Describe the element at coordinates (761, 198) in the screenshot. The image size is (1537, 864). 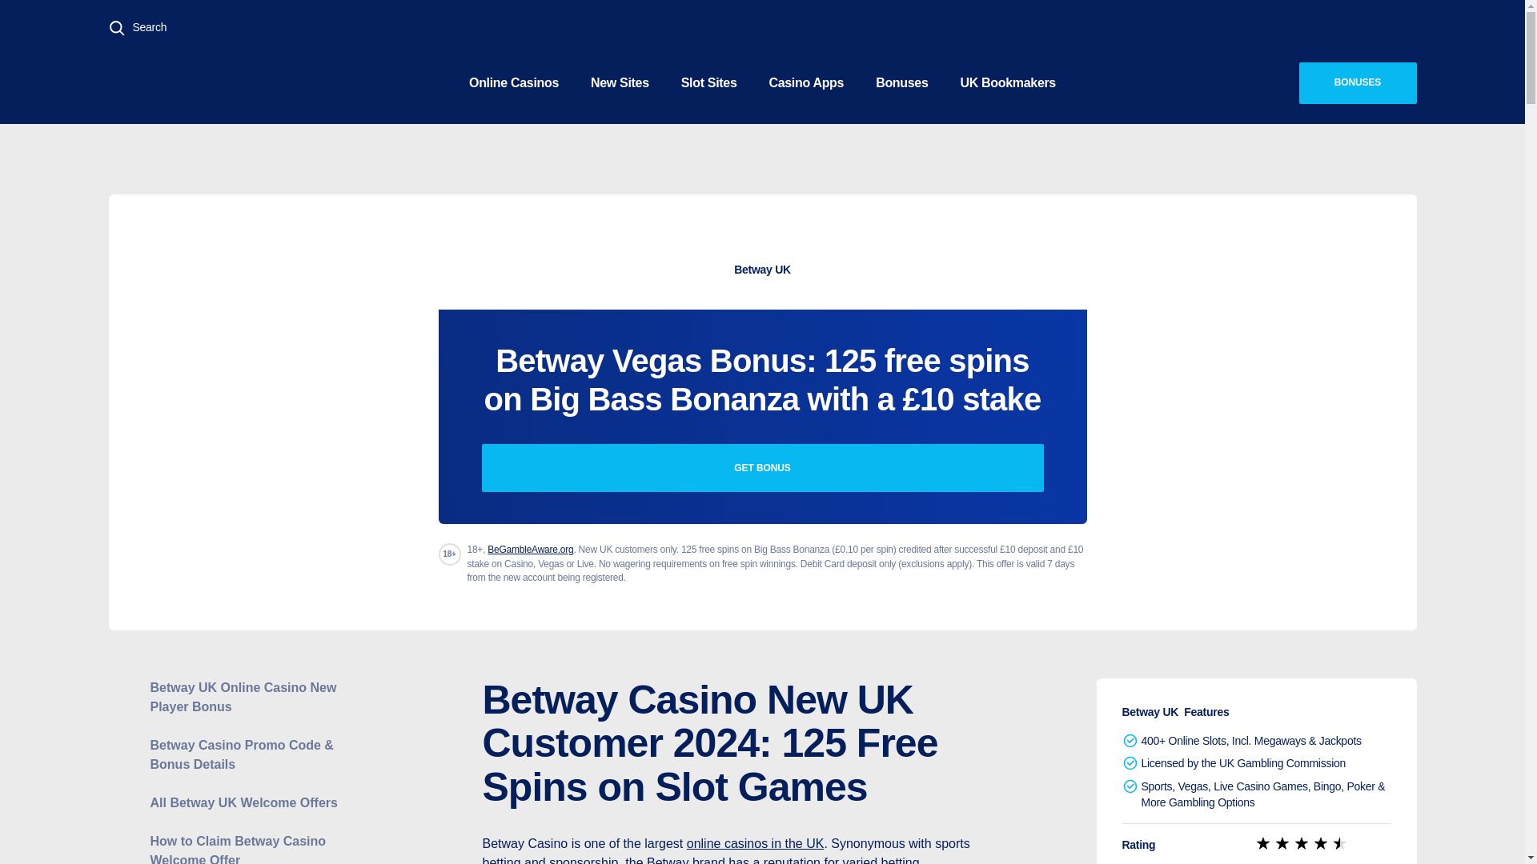
I see `Betway UK Casino - aGamble.com` at that location.